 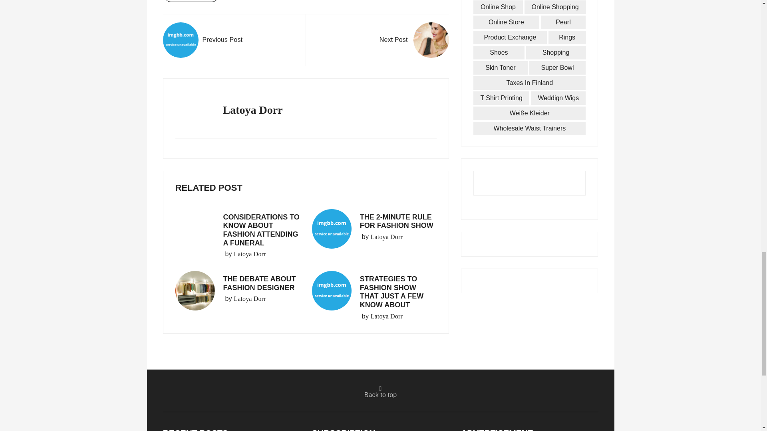 What do you see at coordinates (387, 237) in the screenshot?
I see `Latoya Dorr` at bounding box center [387, 237].